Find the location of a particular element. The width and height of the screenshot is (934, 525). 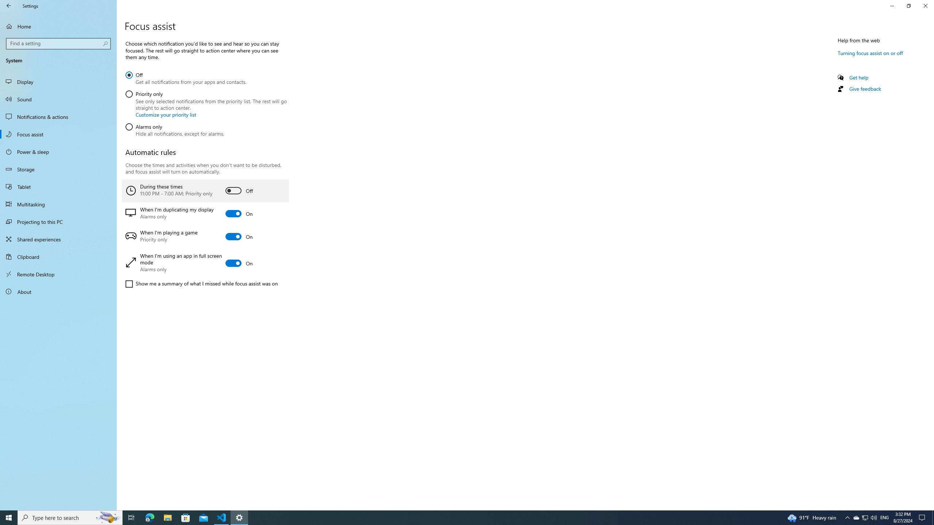

Show desktop is located at coordinates (865, 518).